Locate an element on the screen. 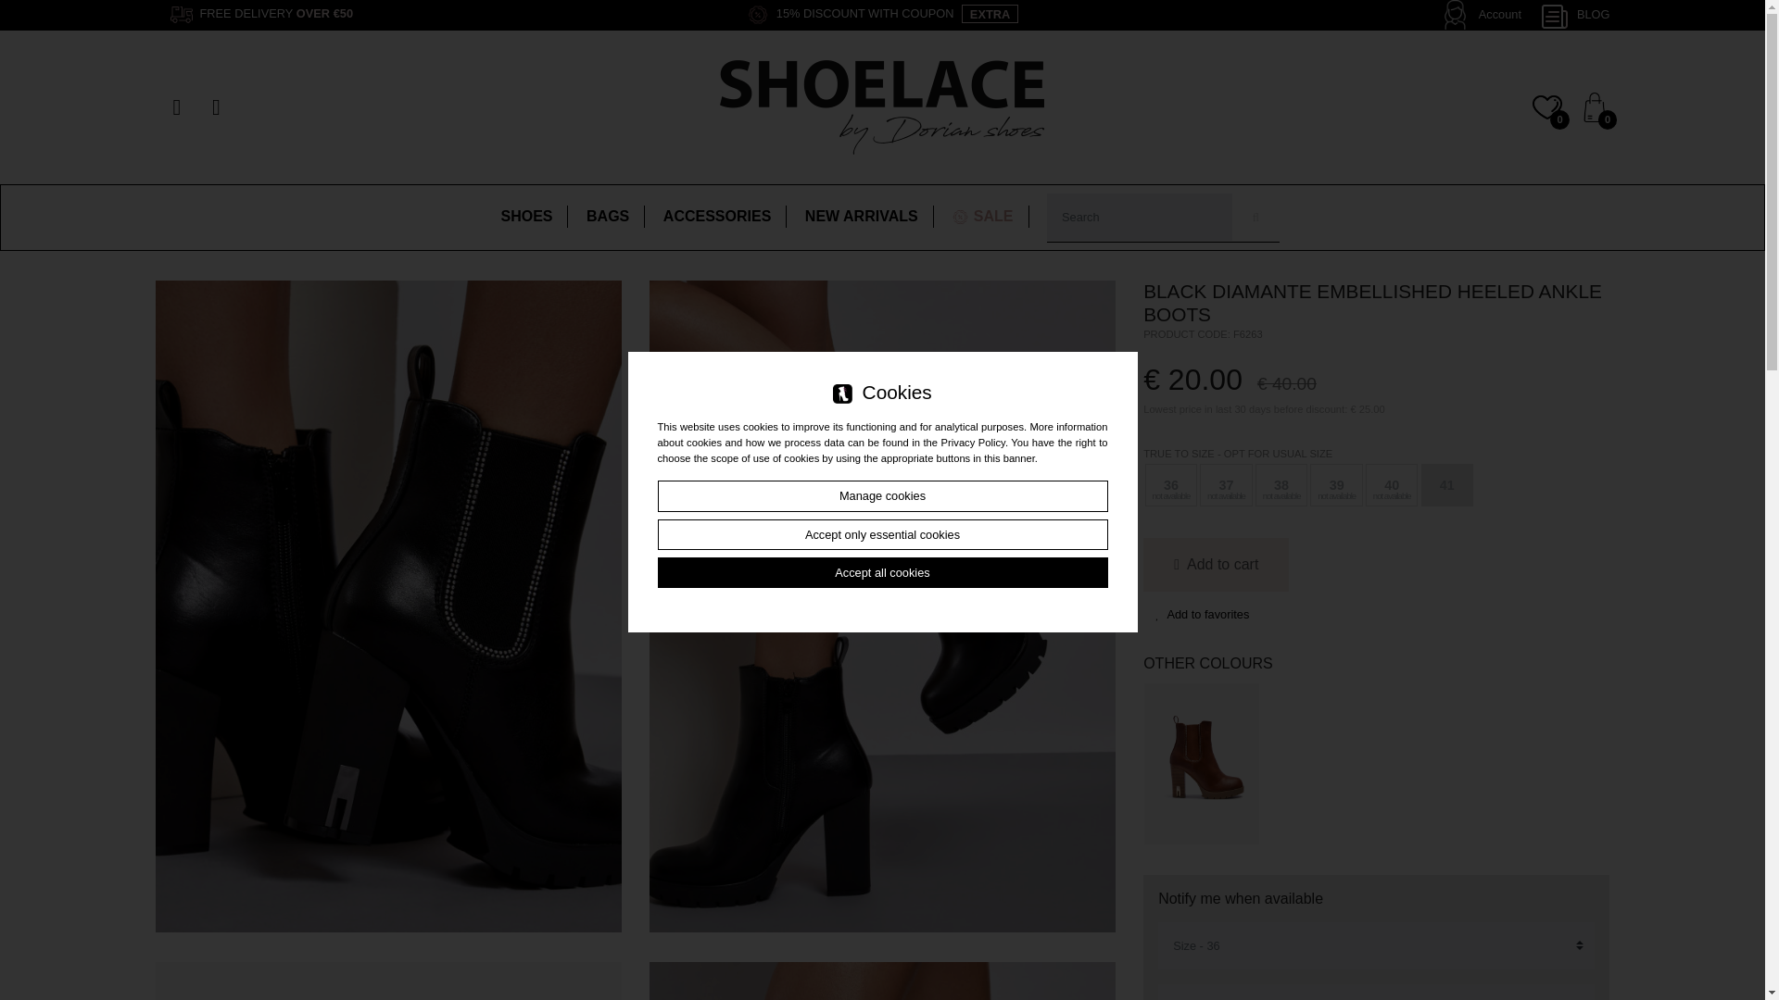  BLOG is located at coordinates (1575, 16).